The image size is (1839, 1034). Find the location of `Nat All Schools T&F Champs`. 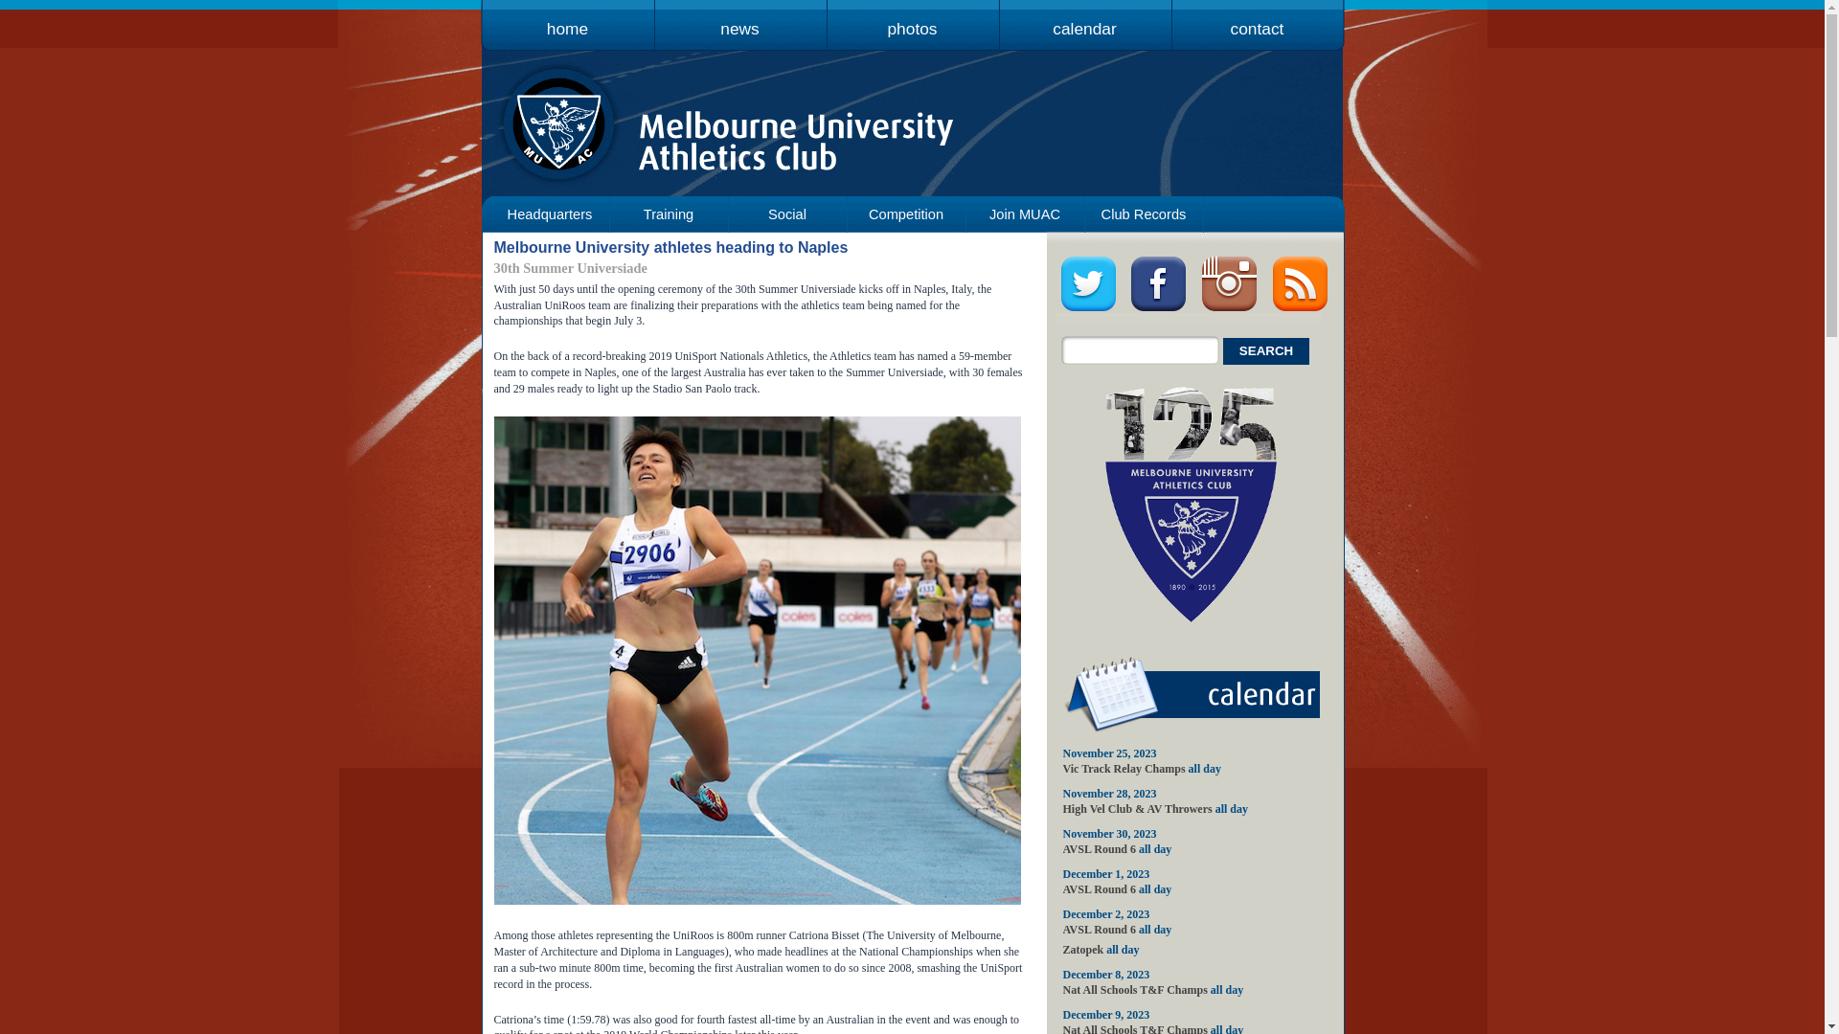

Nat All Schools T&F Champs is located at coordinates (1136, 990).